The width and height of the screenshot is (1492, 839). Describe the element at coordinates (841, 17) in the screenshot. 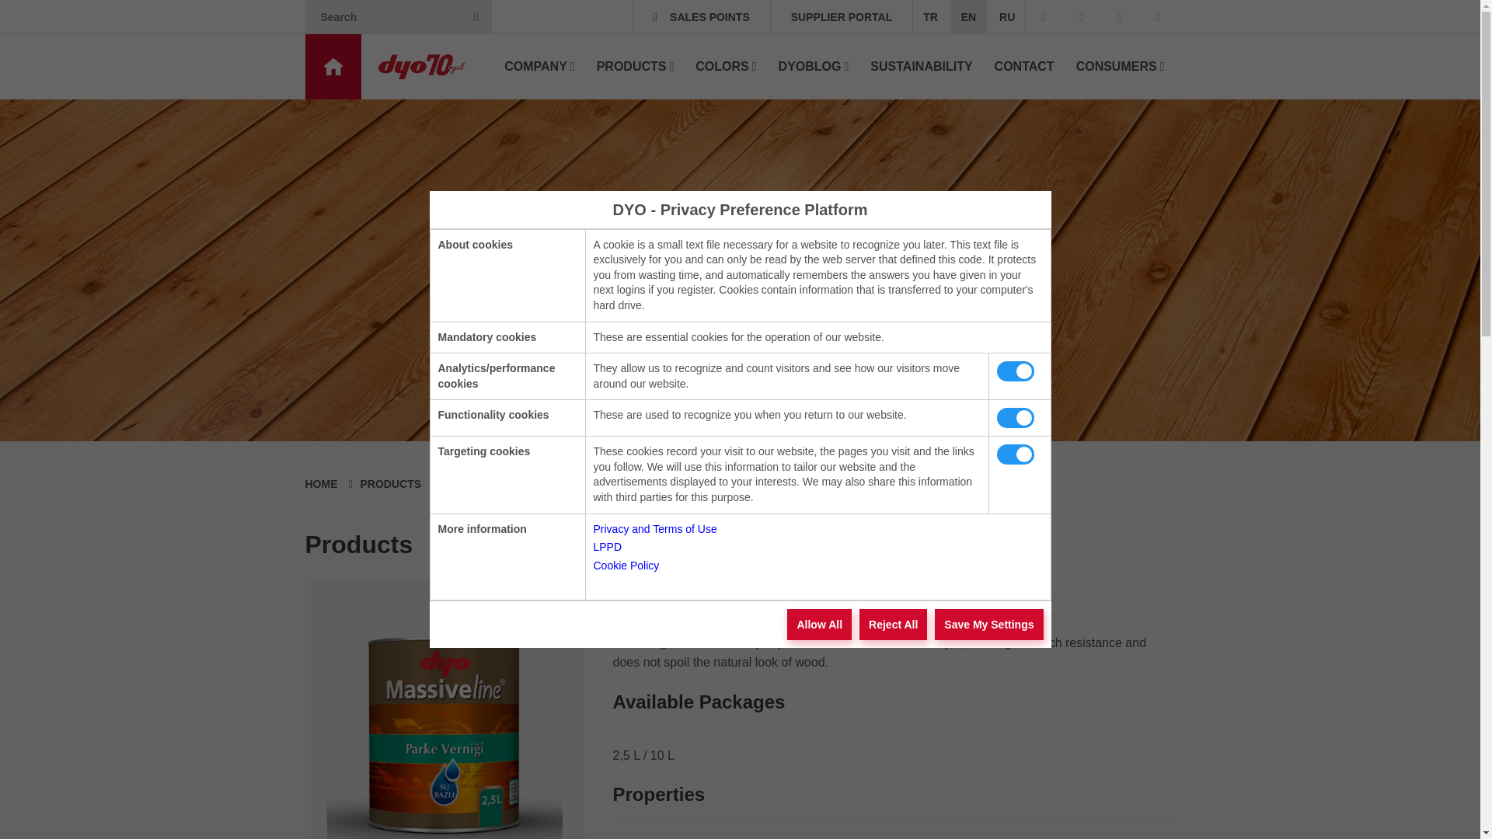

I see `SUPPLIER PORTAL` at that location.